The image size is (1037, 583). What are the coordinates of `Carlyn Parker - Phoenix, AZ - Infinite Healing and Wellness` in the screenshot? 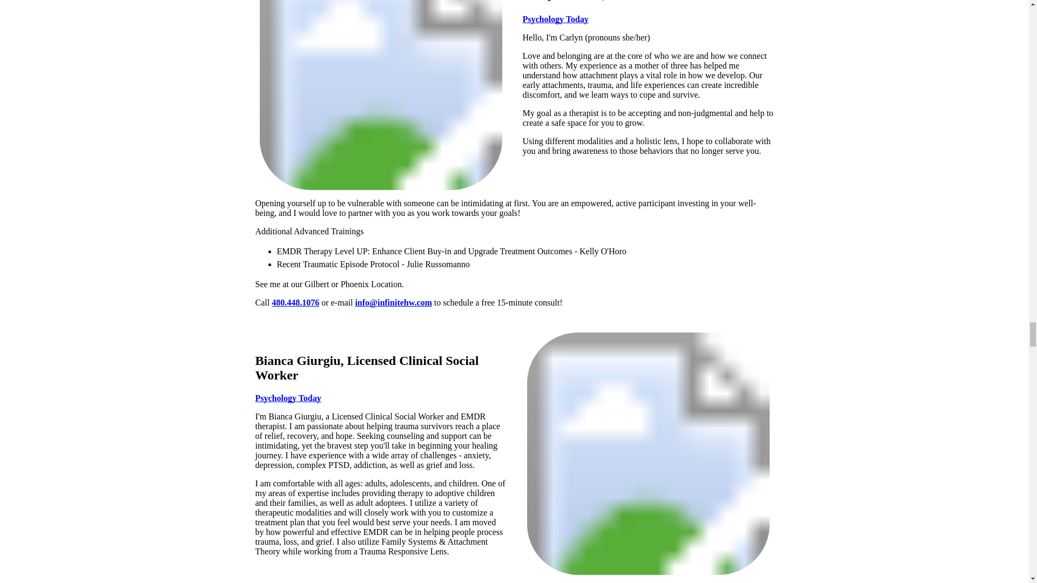 It's located at (380, 95).